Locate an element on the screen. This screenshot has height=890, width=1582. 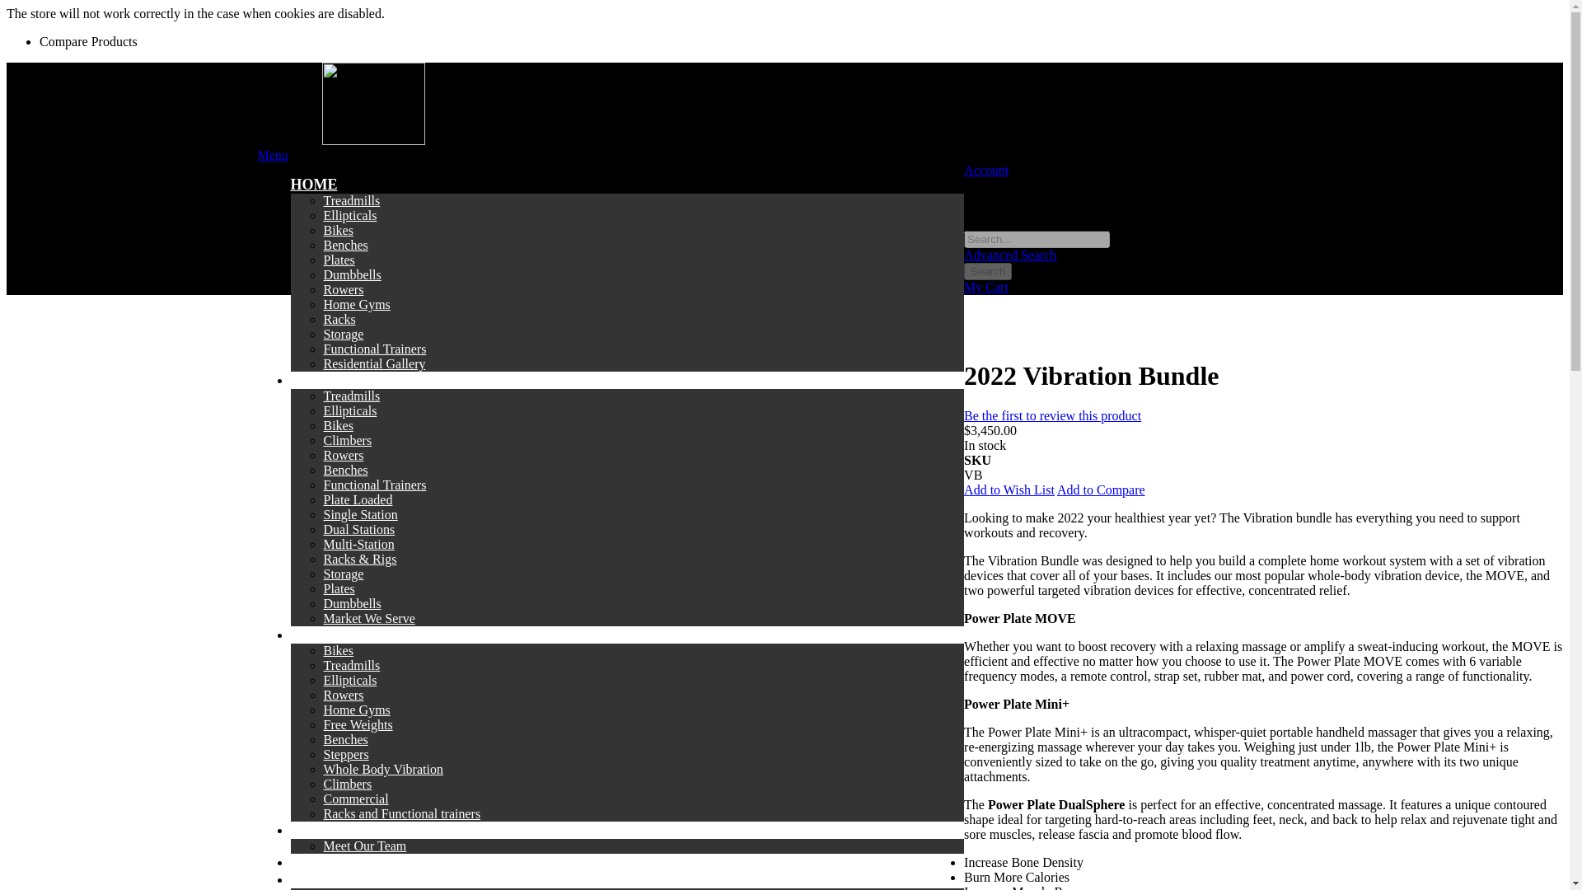
Compare Products is located at coordinates (89, 41).